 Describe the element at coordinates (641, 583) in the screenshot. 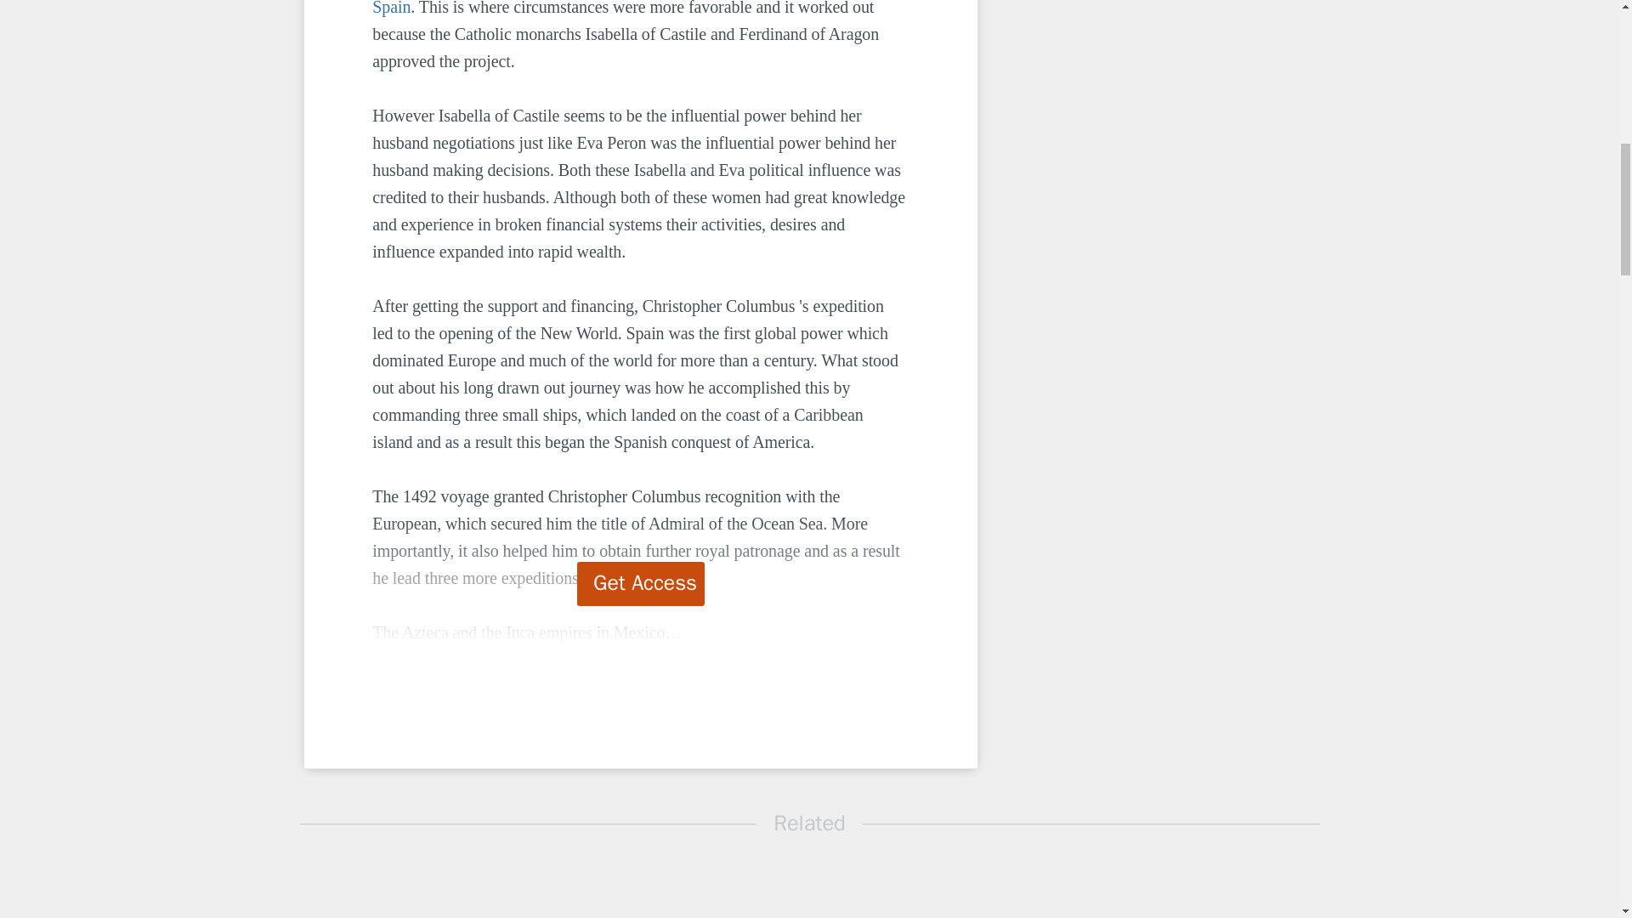

I see `Get Access` at that location.